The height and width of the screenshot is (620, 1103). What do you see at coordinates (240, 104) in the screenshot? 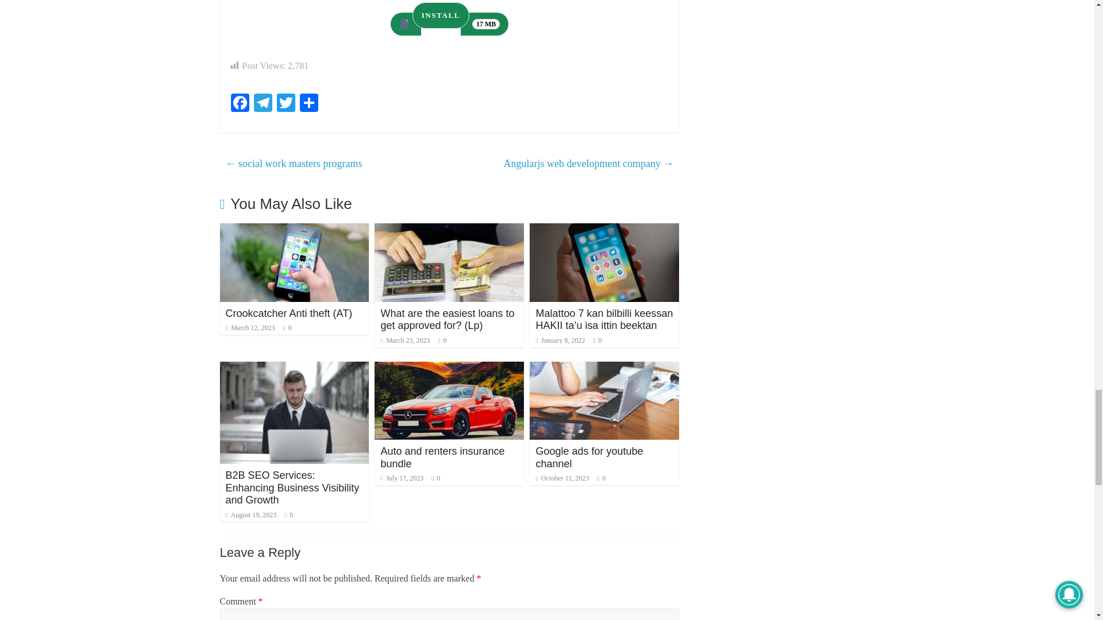
I see `Facebook` at bounding box center [240, 104].